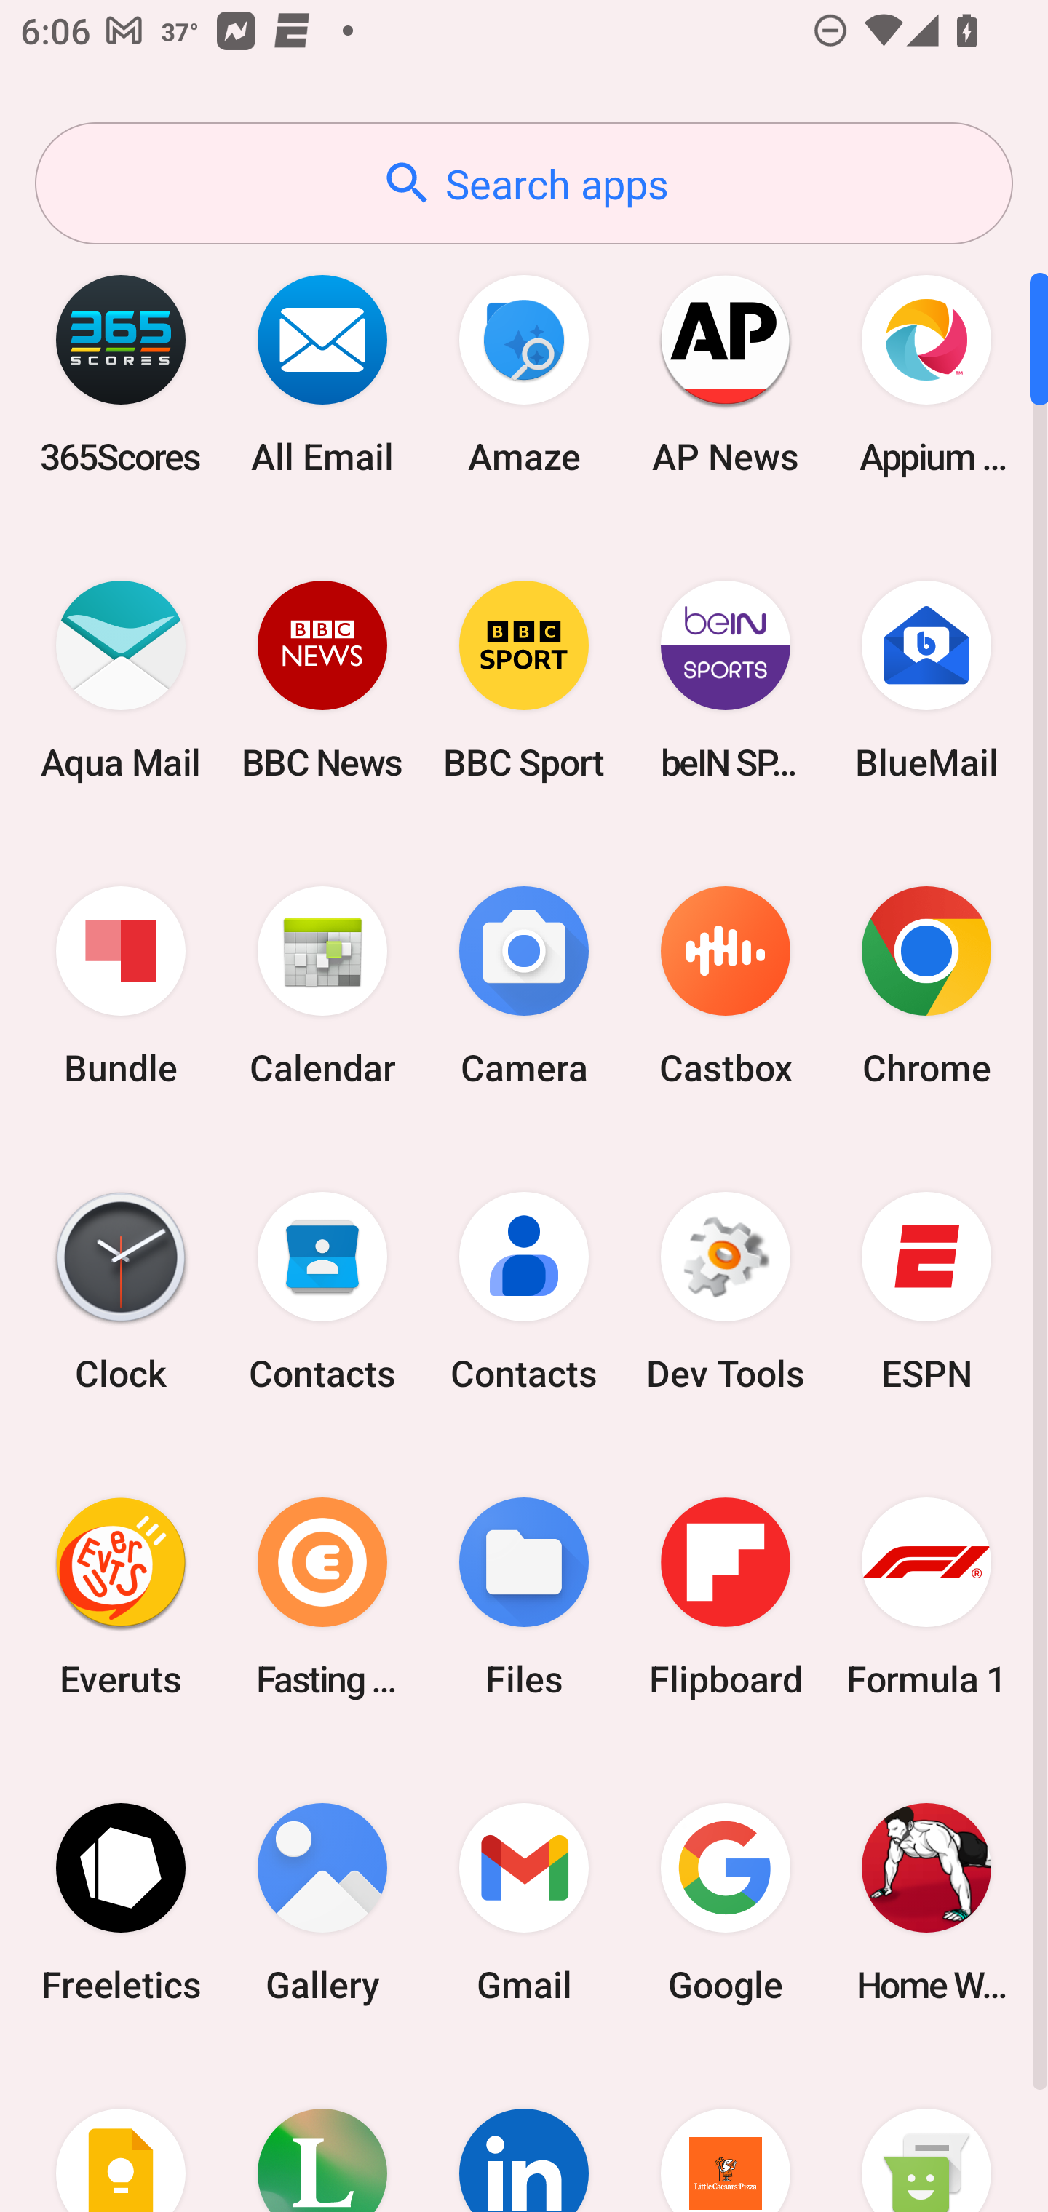 This screenshot has height=2212, width=1048. What do you see at coordinates (524, 374) in the screenshot?
I see `Amaze` at bounding box center [524, 374].